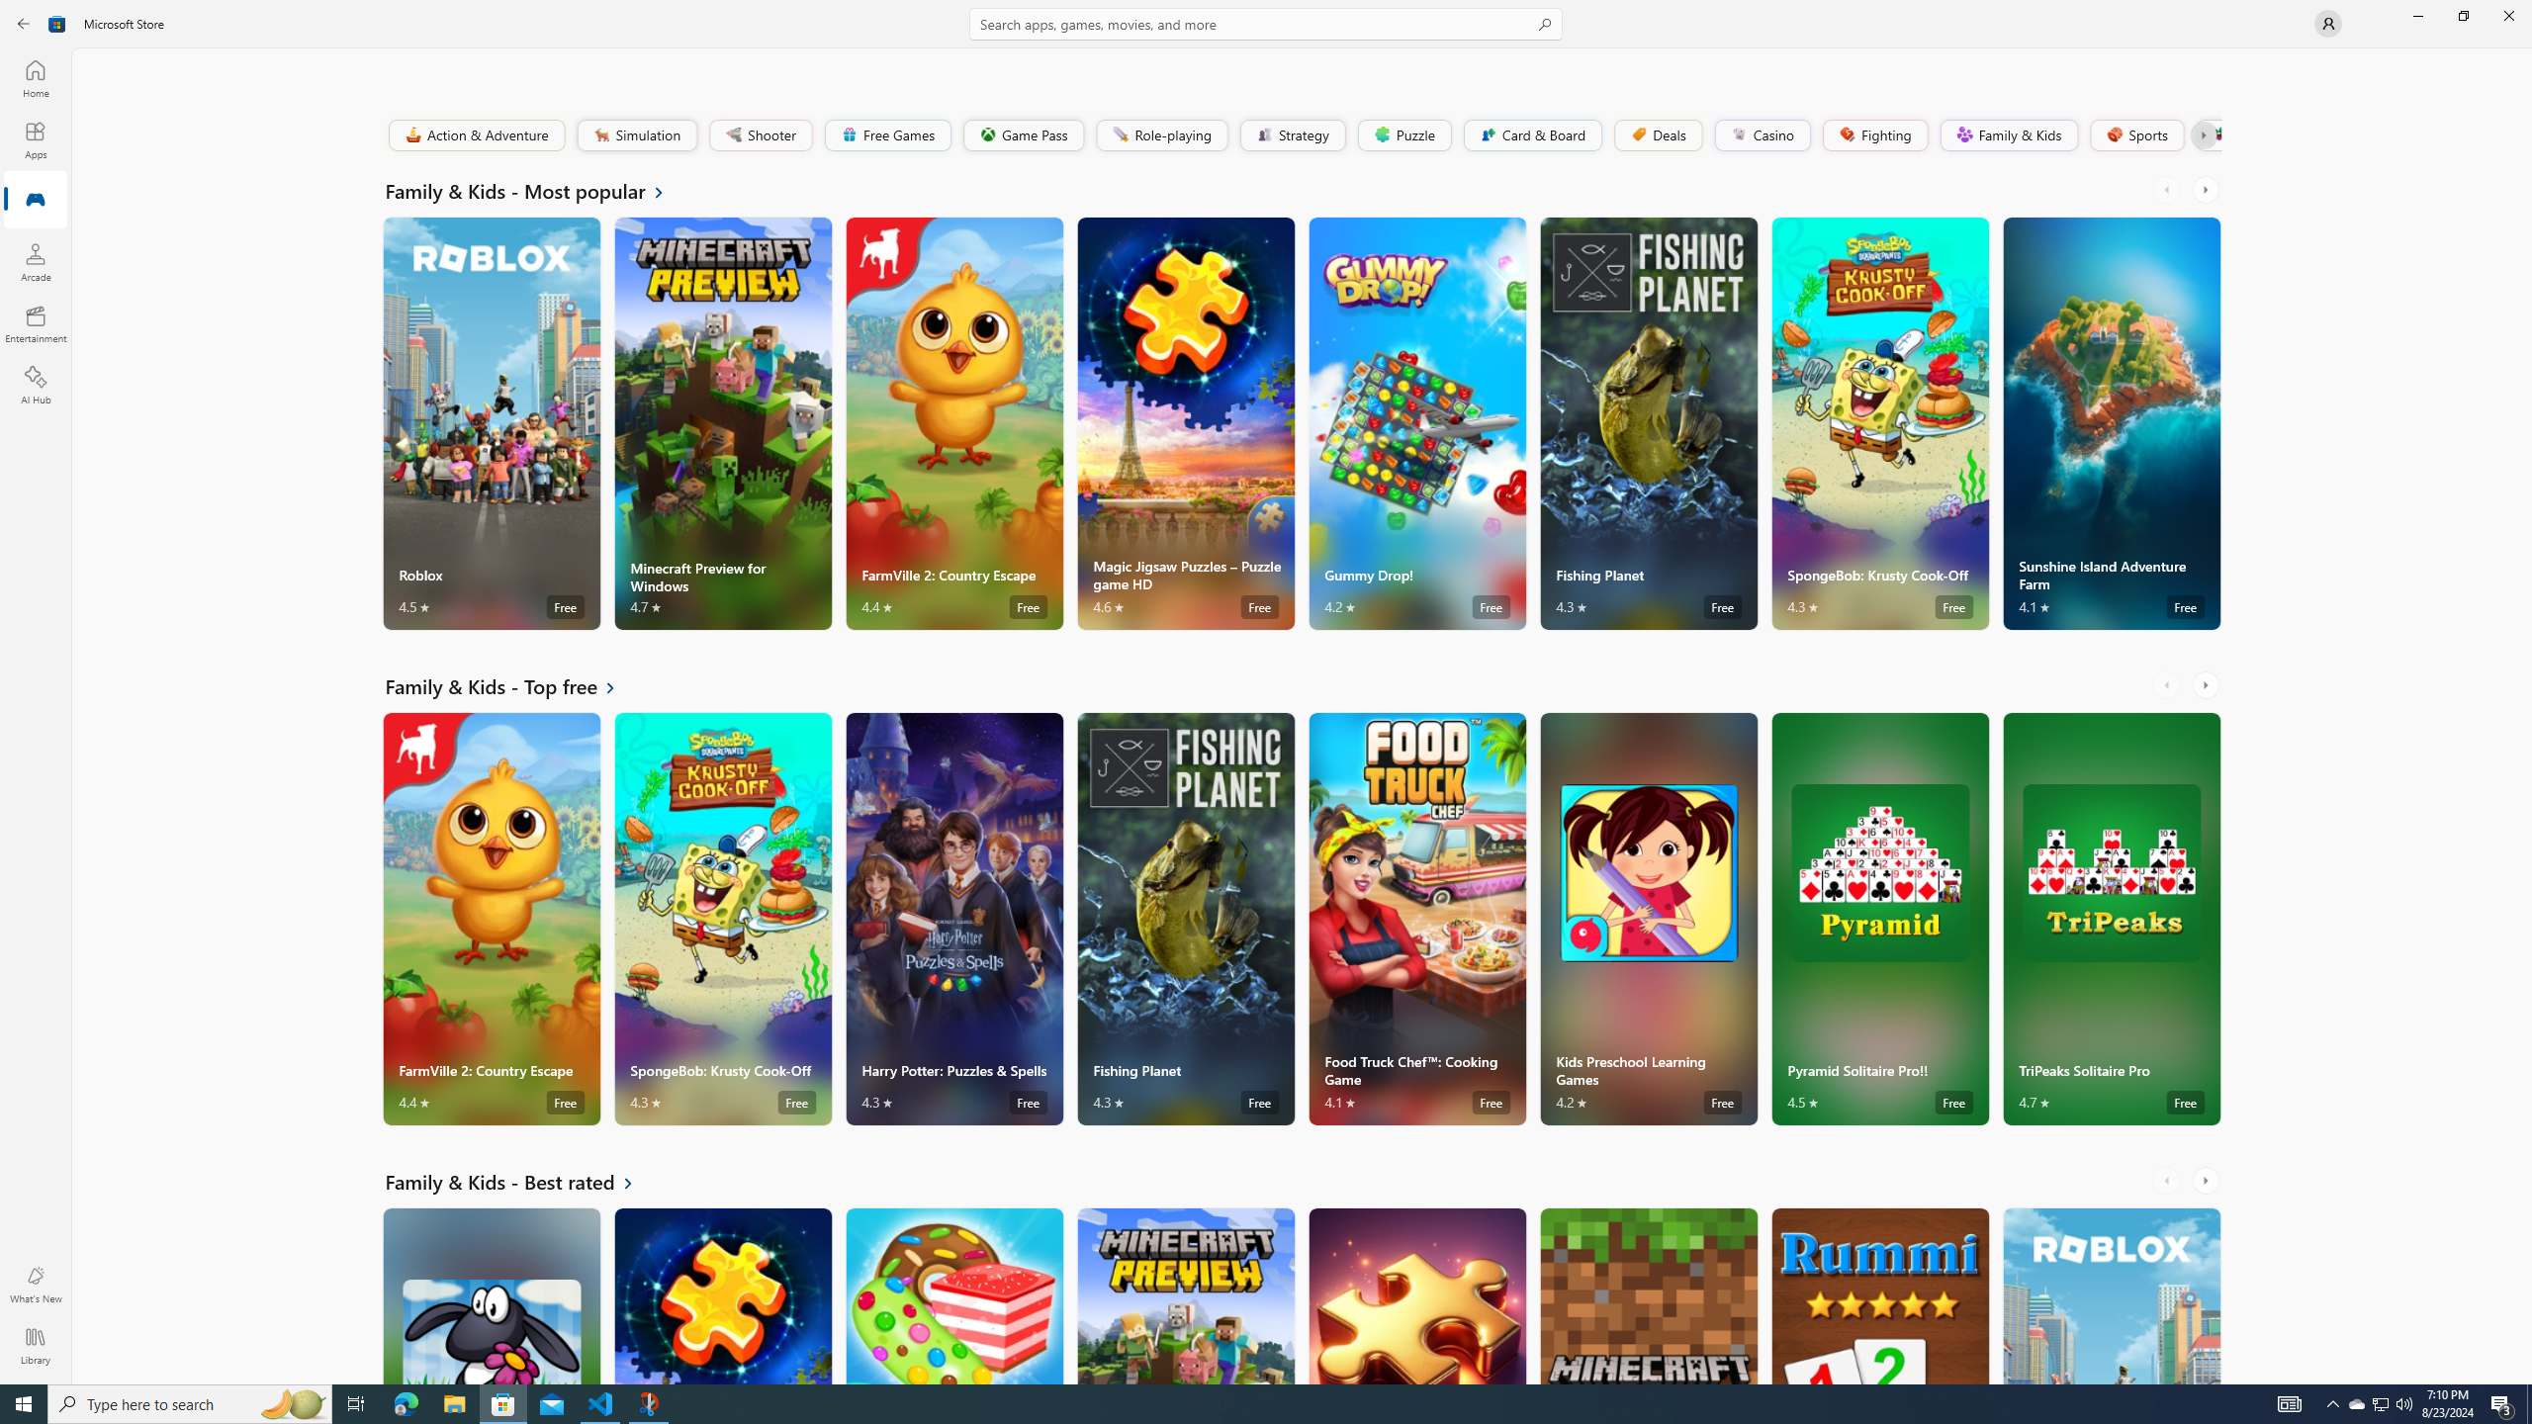 The width and height of the screenshot is (2532, 1424). What do you see at coordinates (536, 190) in the screenshot?
I see `See all  Family & Kids - Most popular` at bounding box center [536, 190].